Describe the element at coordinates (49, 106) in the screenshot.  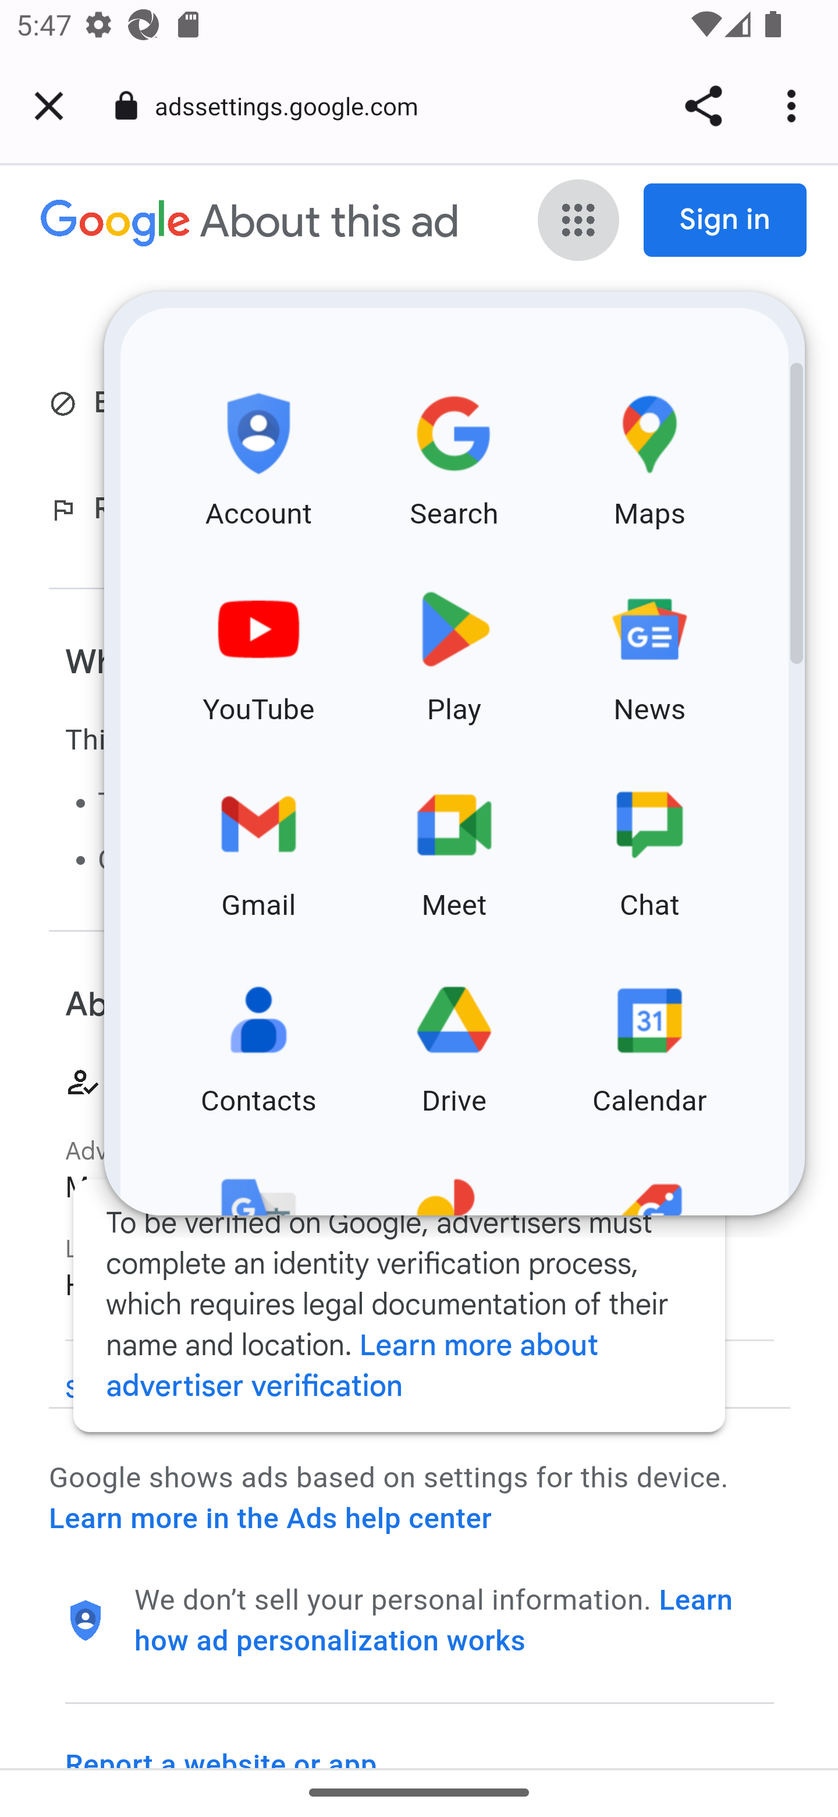
I see `Close tab` at that location.